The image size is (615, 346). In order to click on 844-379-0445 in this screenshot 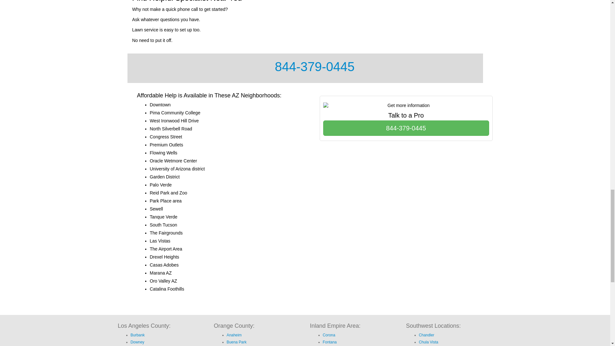, I will do `click(406, 128)`.